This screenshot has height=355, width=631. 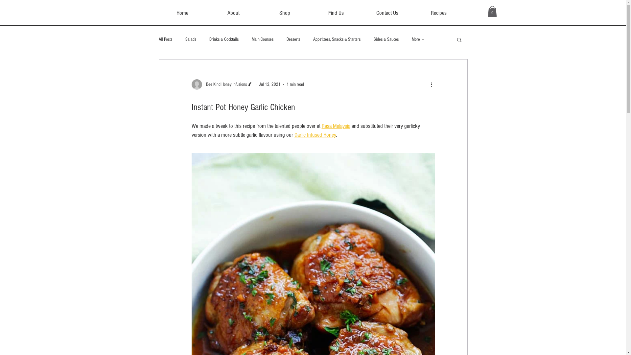 I want to click on Main Courses, so click(x=263, y=39).